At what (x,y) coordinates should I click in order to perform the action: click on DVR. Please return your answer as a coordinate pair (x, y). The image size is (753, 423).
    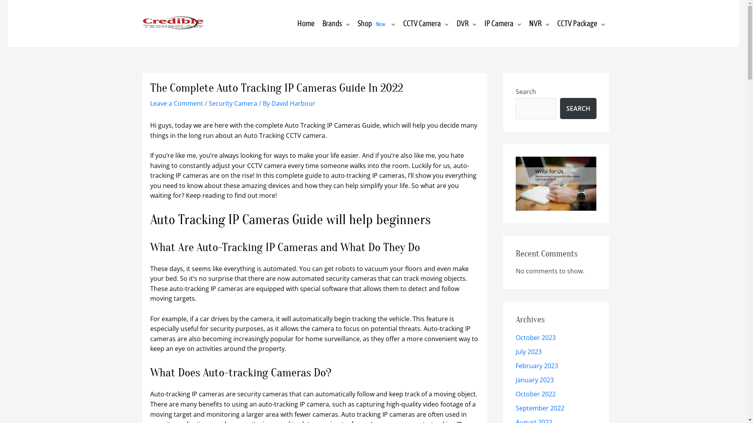
    Looking at the image, I should click on (467, 23).